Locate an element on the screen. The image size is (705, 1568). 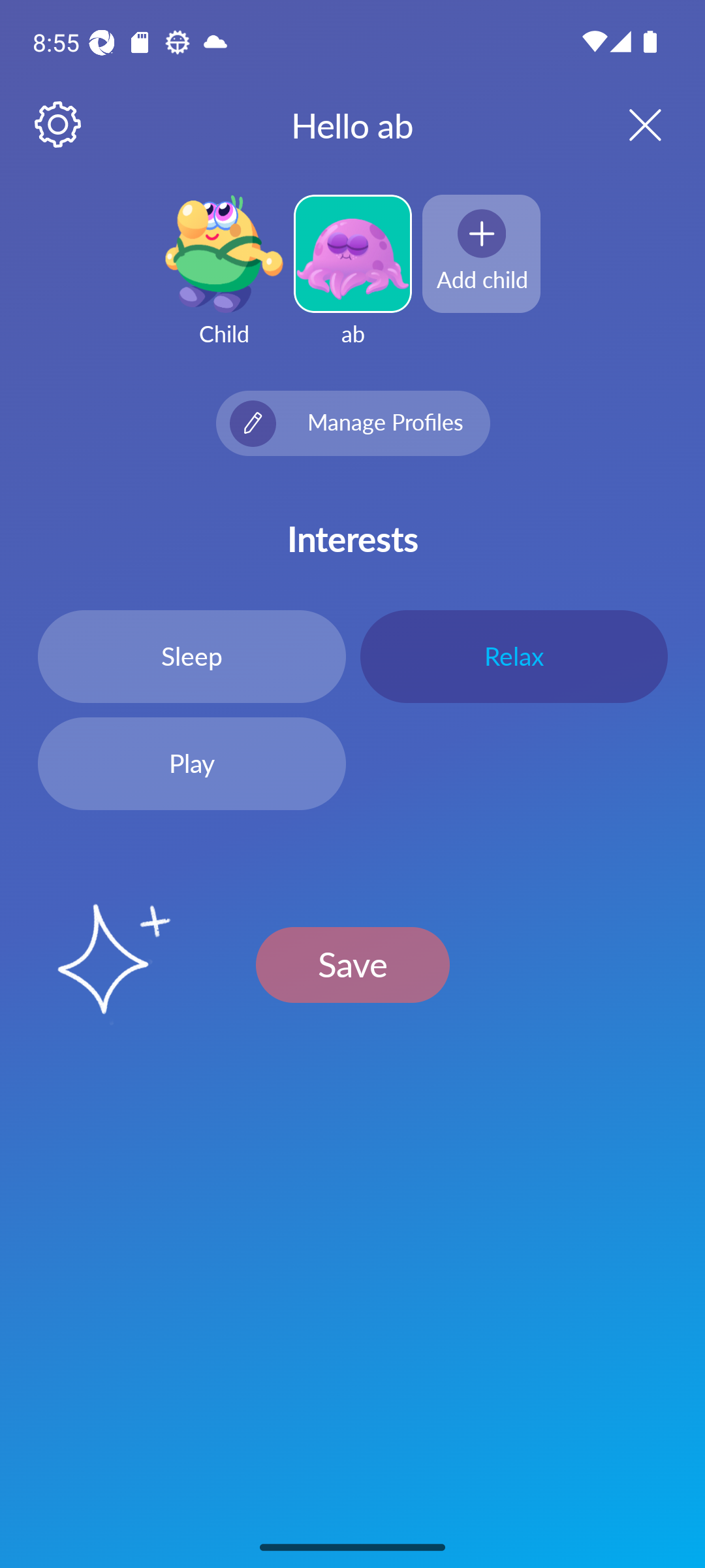
Relax is located at coordinates (513, 656).